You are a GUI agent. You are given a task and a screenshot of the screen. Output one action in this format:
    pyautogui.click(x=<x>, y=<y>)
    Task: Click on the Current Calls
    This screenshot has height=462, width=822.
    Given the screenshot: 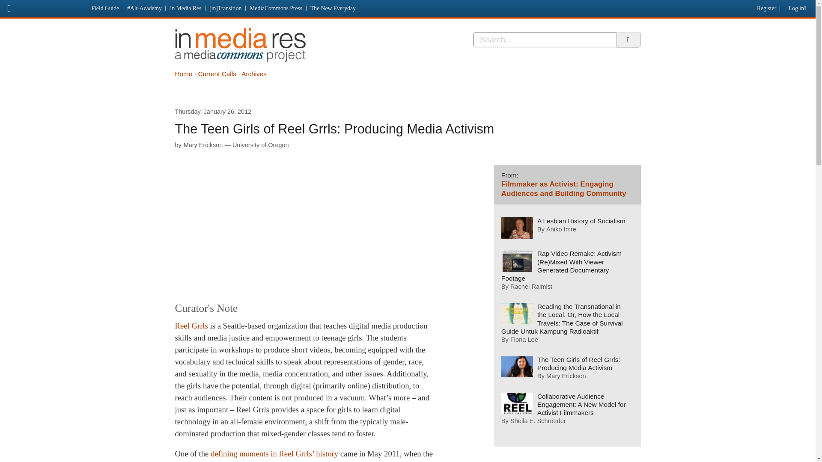 What is the action you would take?
    pyautogui.click(x=217, y=74)
    